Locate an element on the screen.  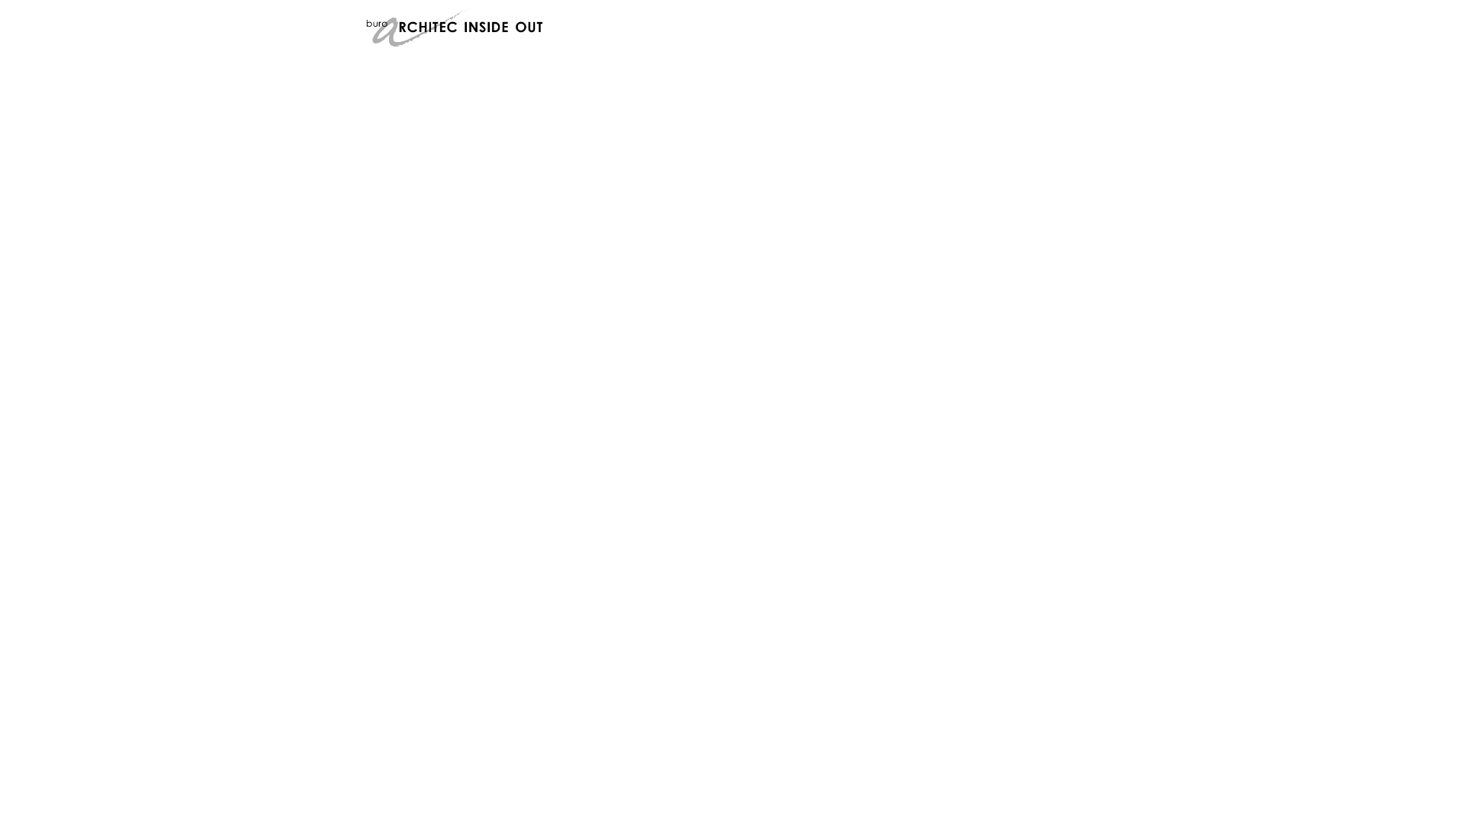
out is located at coordinates (527, 27).